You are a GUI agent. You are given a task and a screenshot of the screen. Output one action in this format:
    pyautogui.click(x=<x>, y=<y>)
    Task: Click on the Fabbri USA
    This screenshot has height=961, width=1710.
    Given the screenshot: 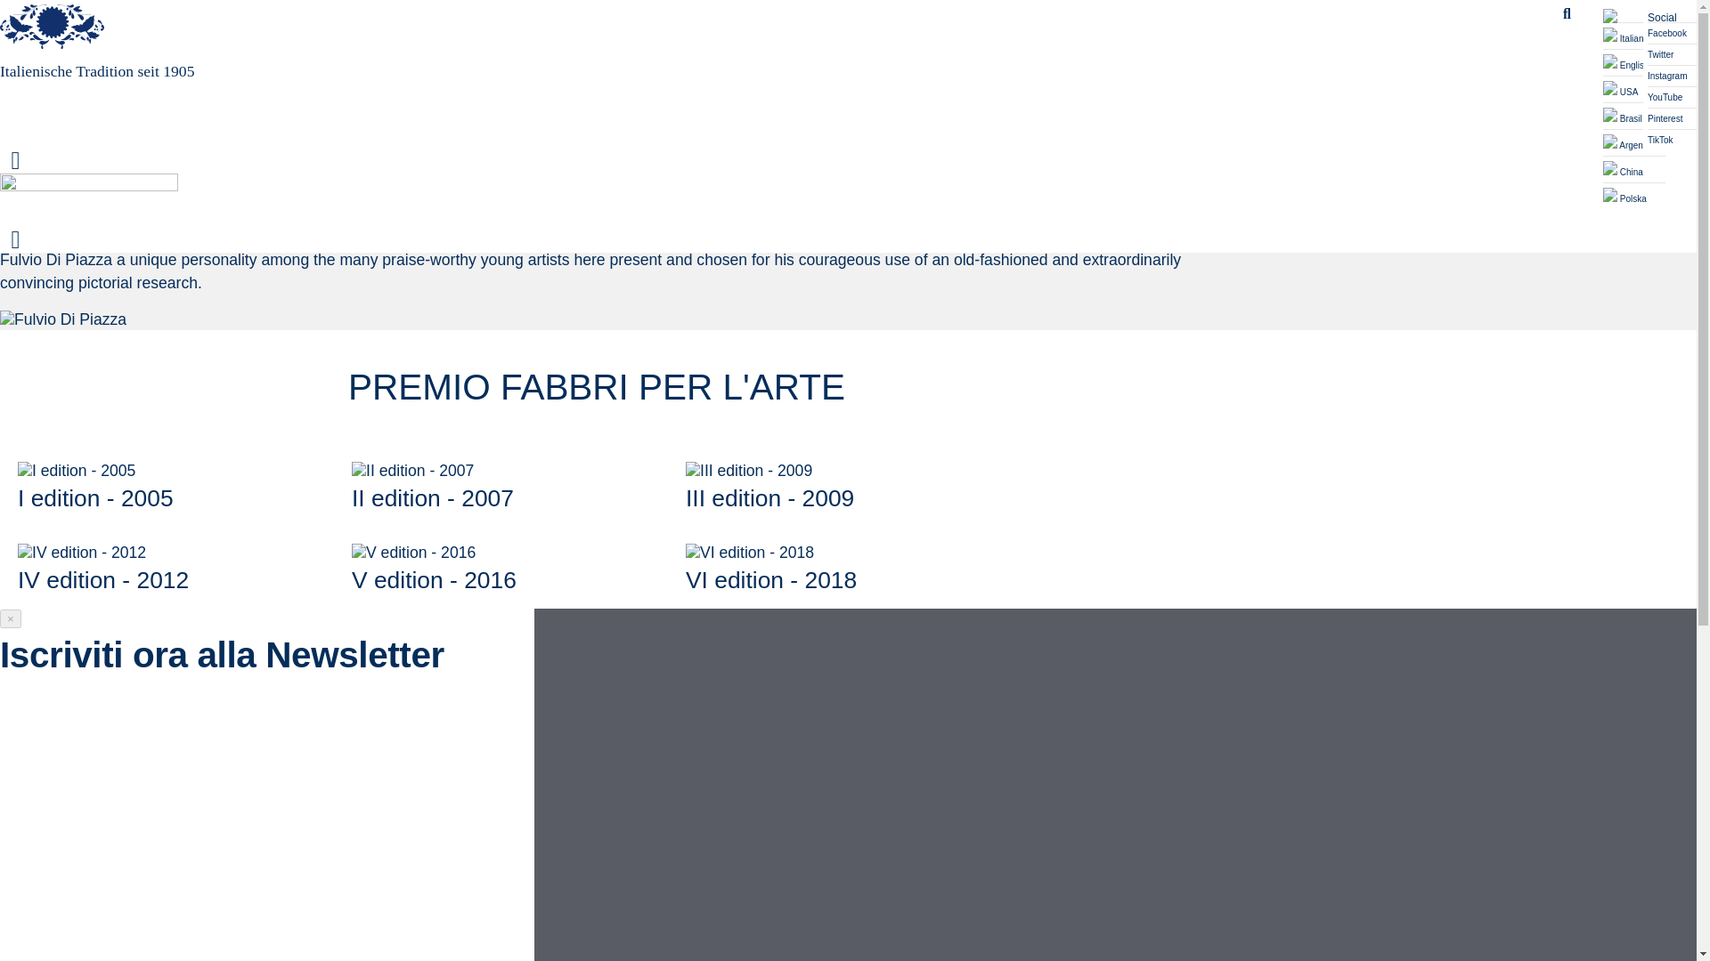 What is the action you would take?
    pyautogui.click(x=1634, y=89)
    